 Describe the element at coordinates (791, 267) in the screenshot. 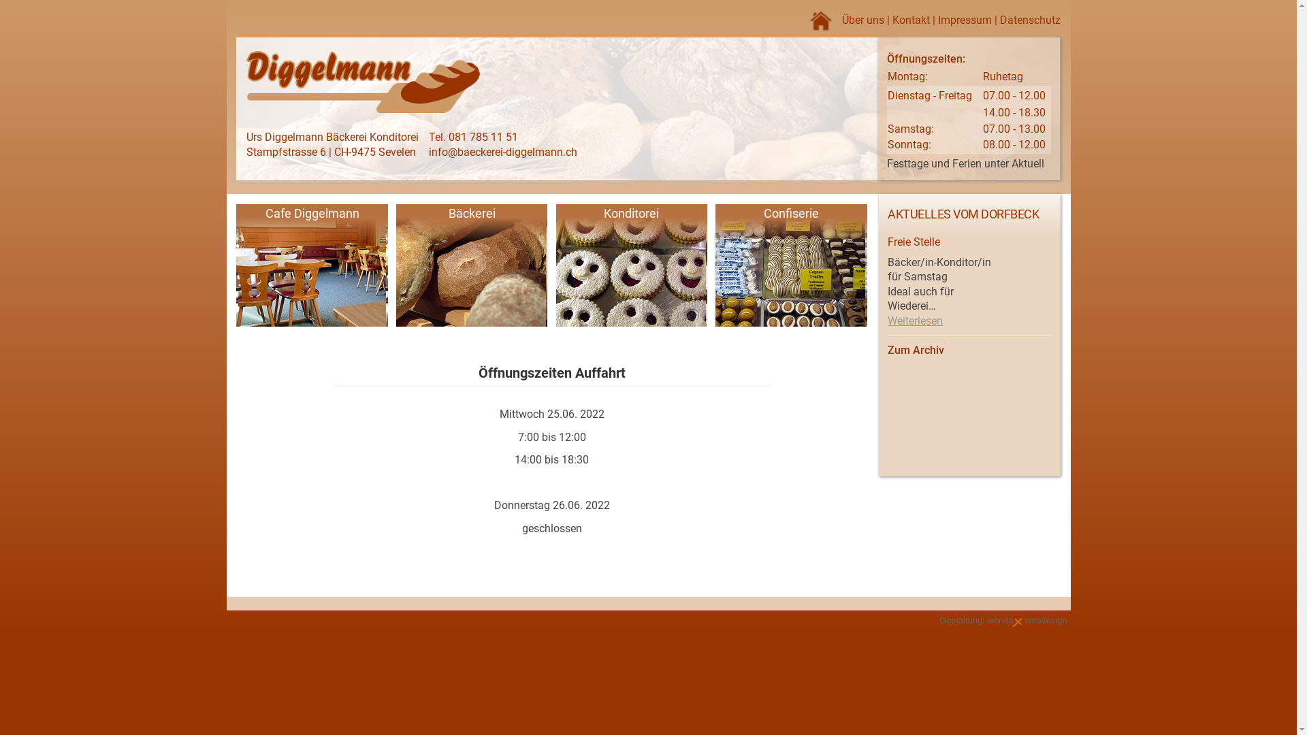

I see `Confiserie` at that location.